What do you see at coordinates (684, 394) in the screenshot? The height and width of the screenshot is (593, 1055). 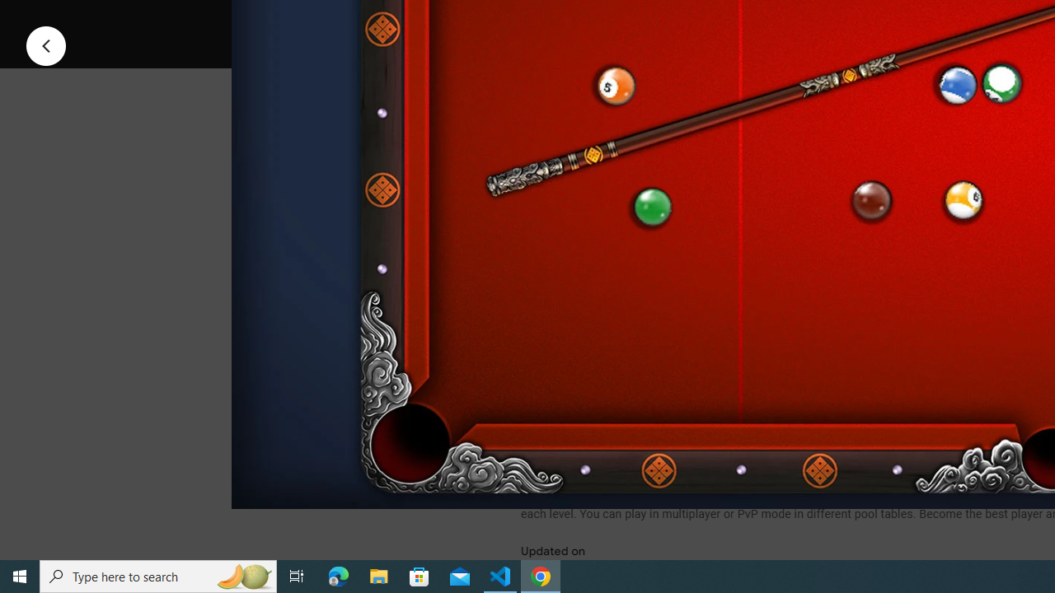 I see `See more information on About this game` at bounding box center [684, 394].